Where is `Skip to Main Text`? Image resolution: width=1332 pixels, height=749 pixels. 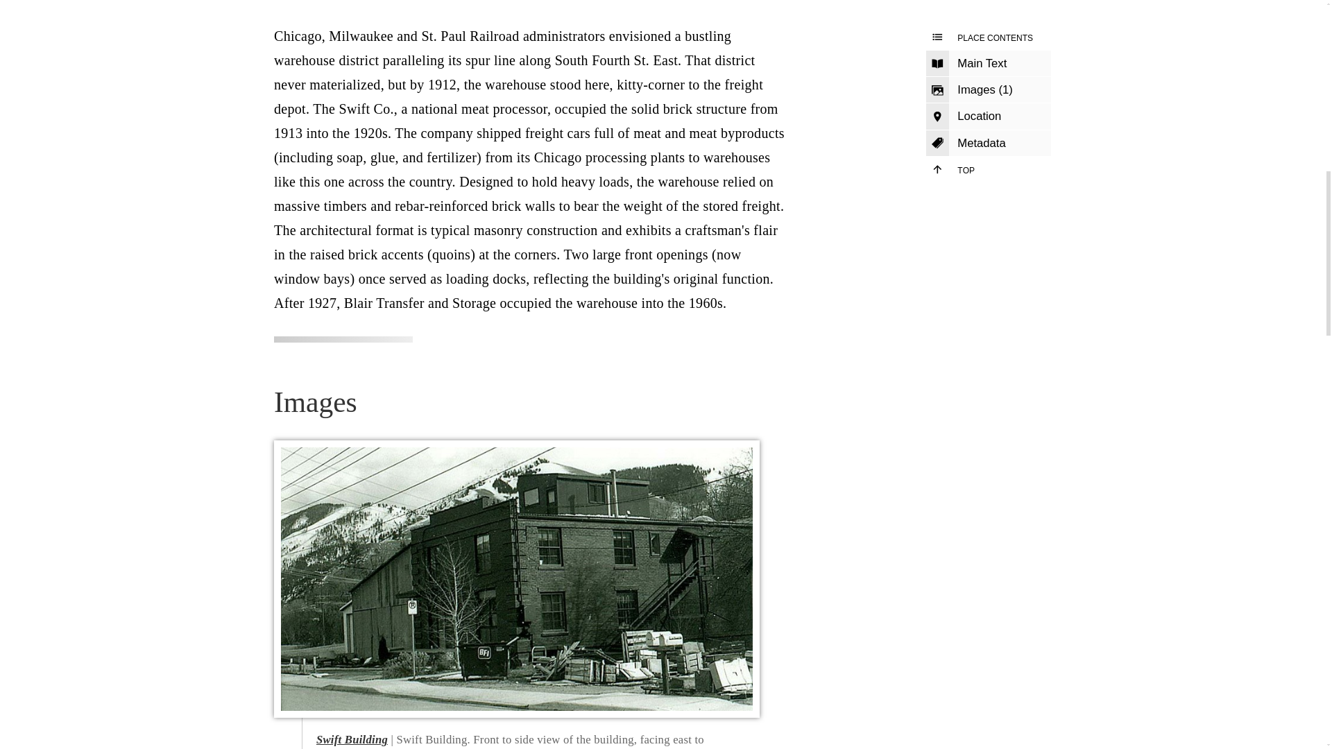
Skip to Main Text is located at coordinates (988, 64).